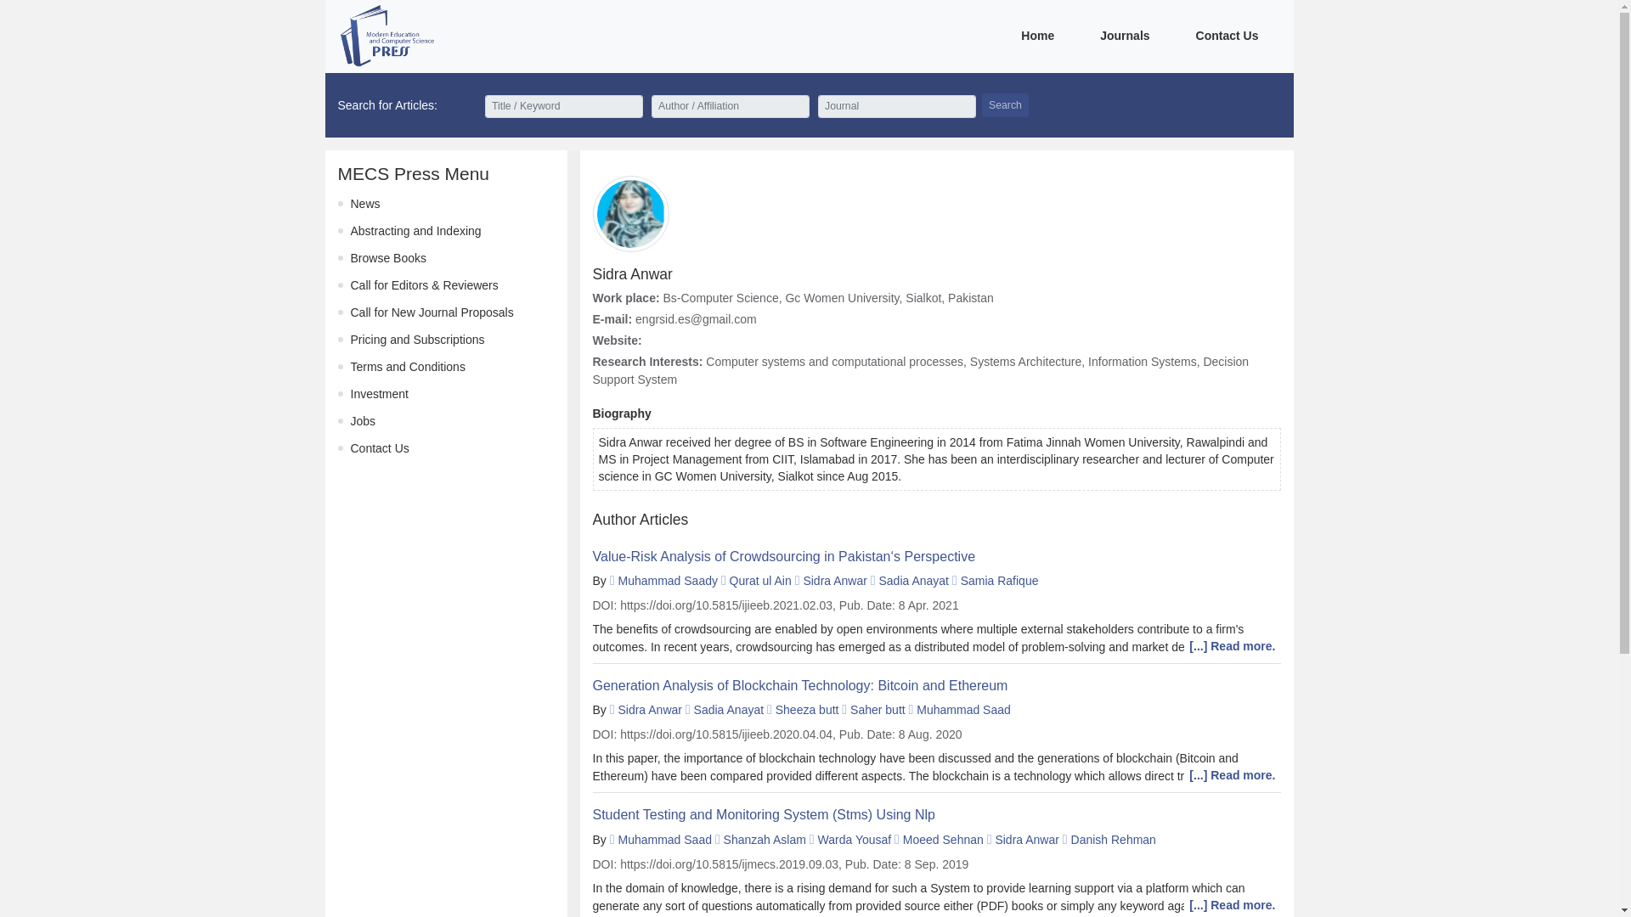  I want to click on Sidra Anwar, so click(649, 710).